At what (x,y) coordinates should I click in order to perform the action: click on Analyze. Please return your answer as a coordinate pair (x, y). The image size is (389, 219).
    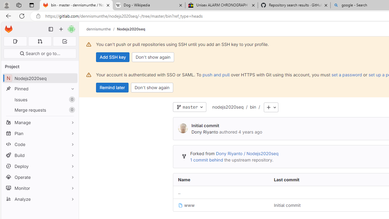
    Looking at the image, I should click on (40, 199).